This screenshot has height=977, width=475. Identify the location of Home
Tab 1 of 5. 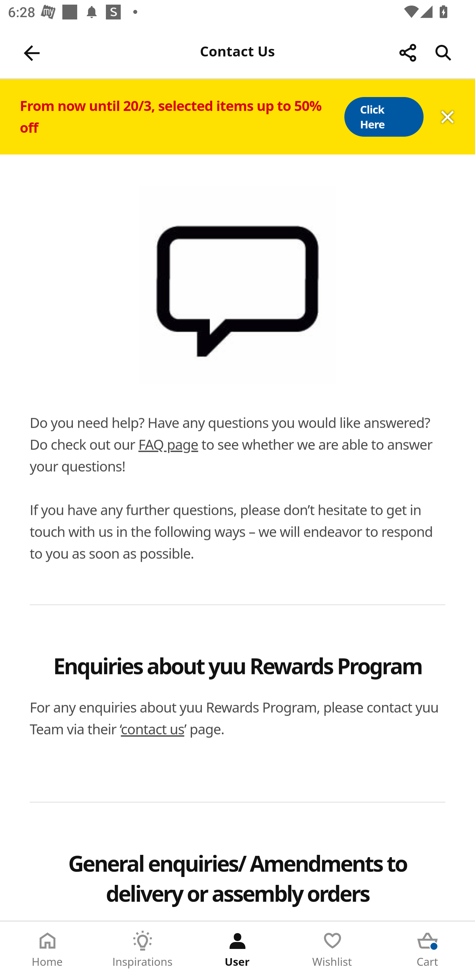
(47, 949).